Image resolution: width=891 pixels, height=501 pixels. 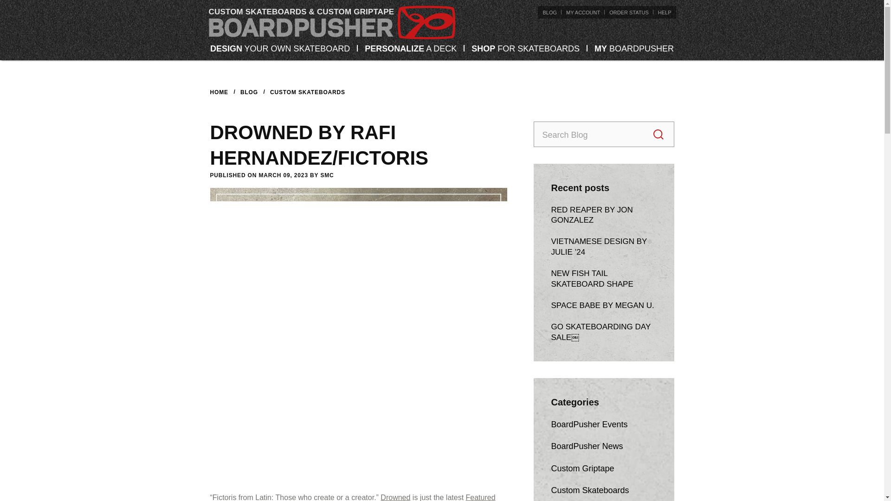 I want to click on ORDER STATUS, so click(x=629, y=12).